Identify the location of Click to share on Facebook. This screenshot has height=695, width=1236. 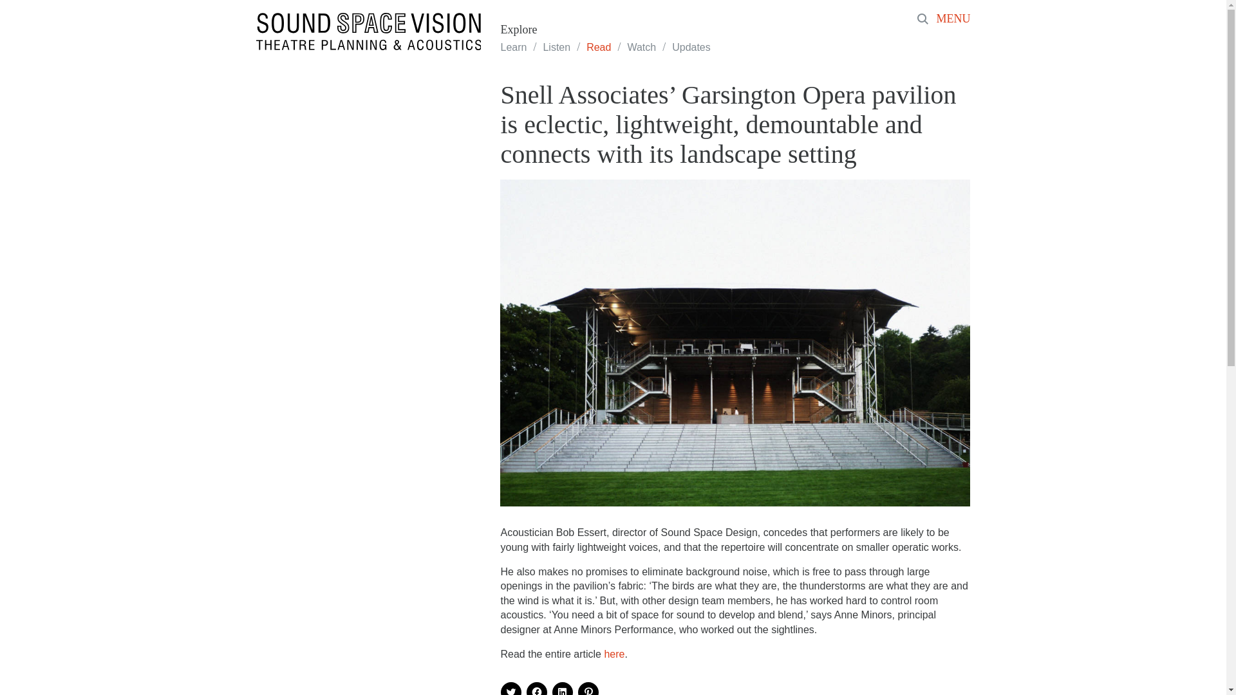
(537, 689).